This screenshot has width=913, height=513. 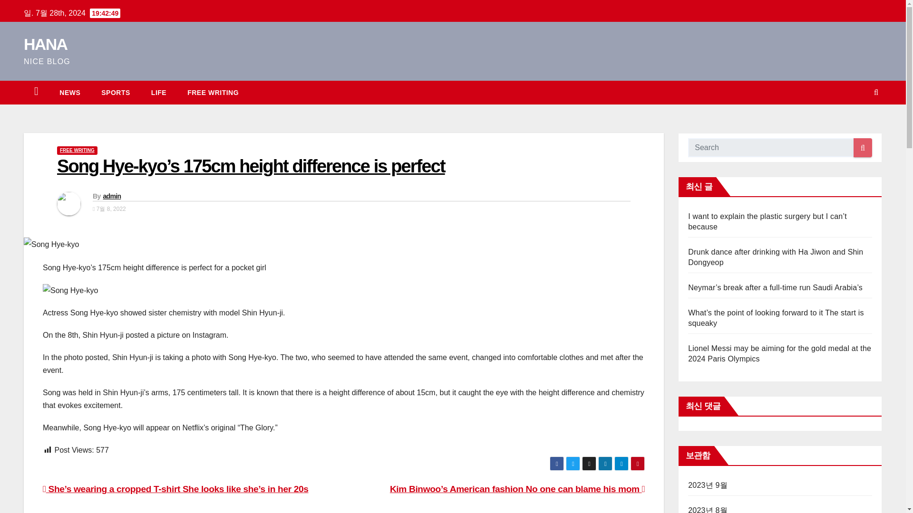 I want to click on NEWS, so click(x=69, y=92).